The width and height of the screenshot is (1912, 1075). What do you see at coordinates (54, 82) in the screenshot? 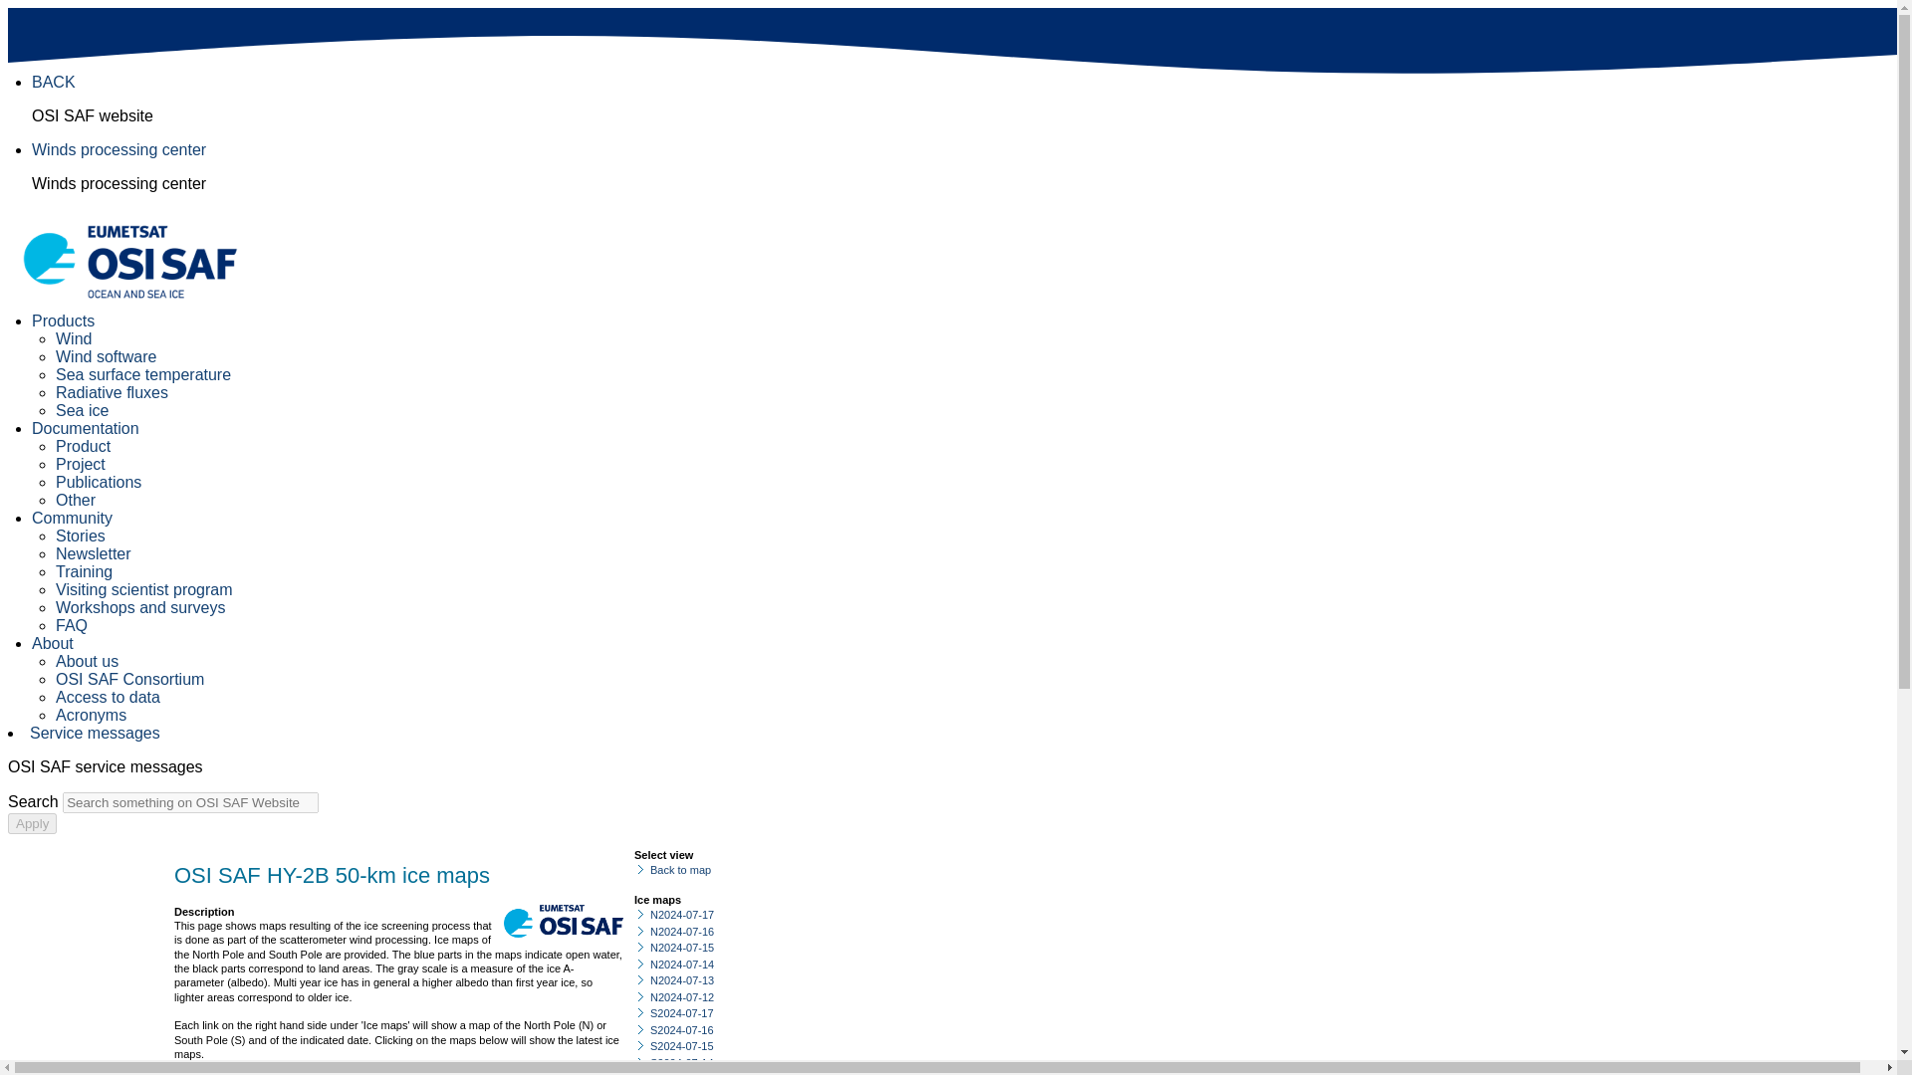
I see `BACK` at bounding box center [54, 82].